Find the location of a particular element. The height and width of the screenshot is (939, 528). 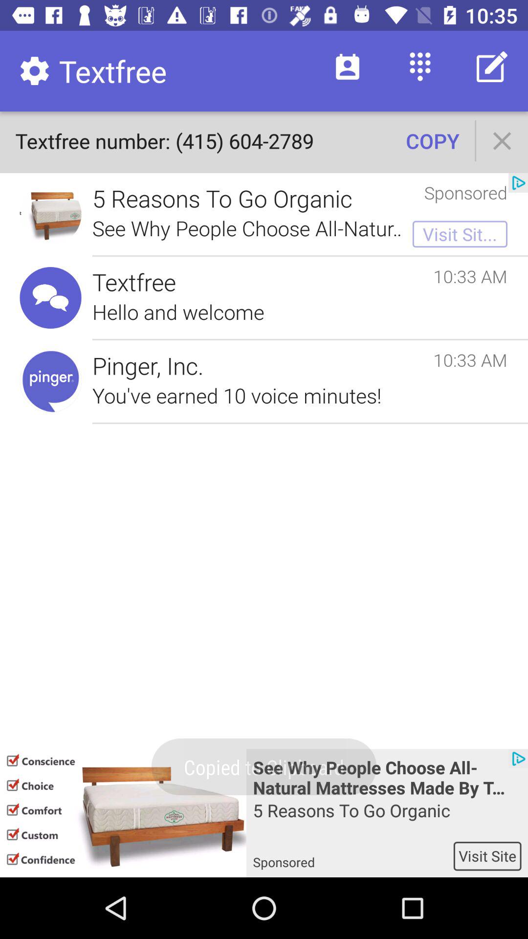

select the text on the advertisement above the text sponsored on the web page is located at coordinates (387, 820).